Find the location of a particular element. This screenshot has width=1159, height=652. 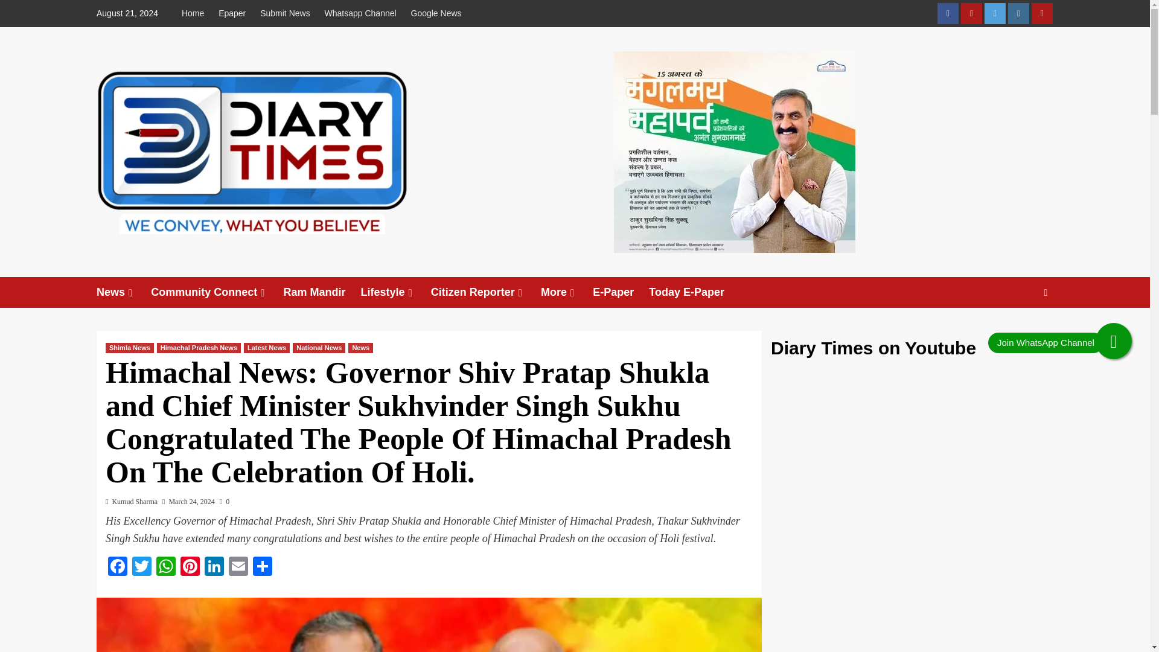

Home is located at coordinates (196, 13).